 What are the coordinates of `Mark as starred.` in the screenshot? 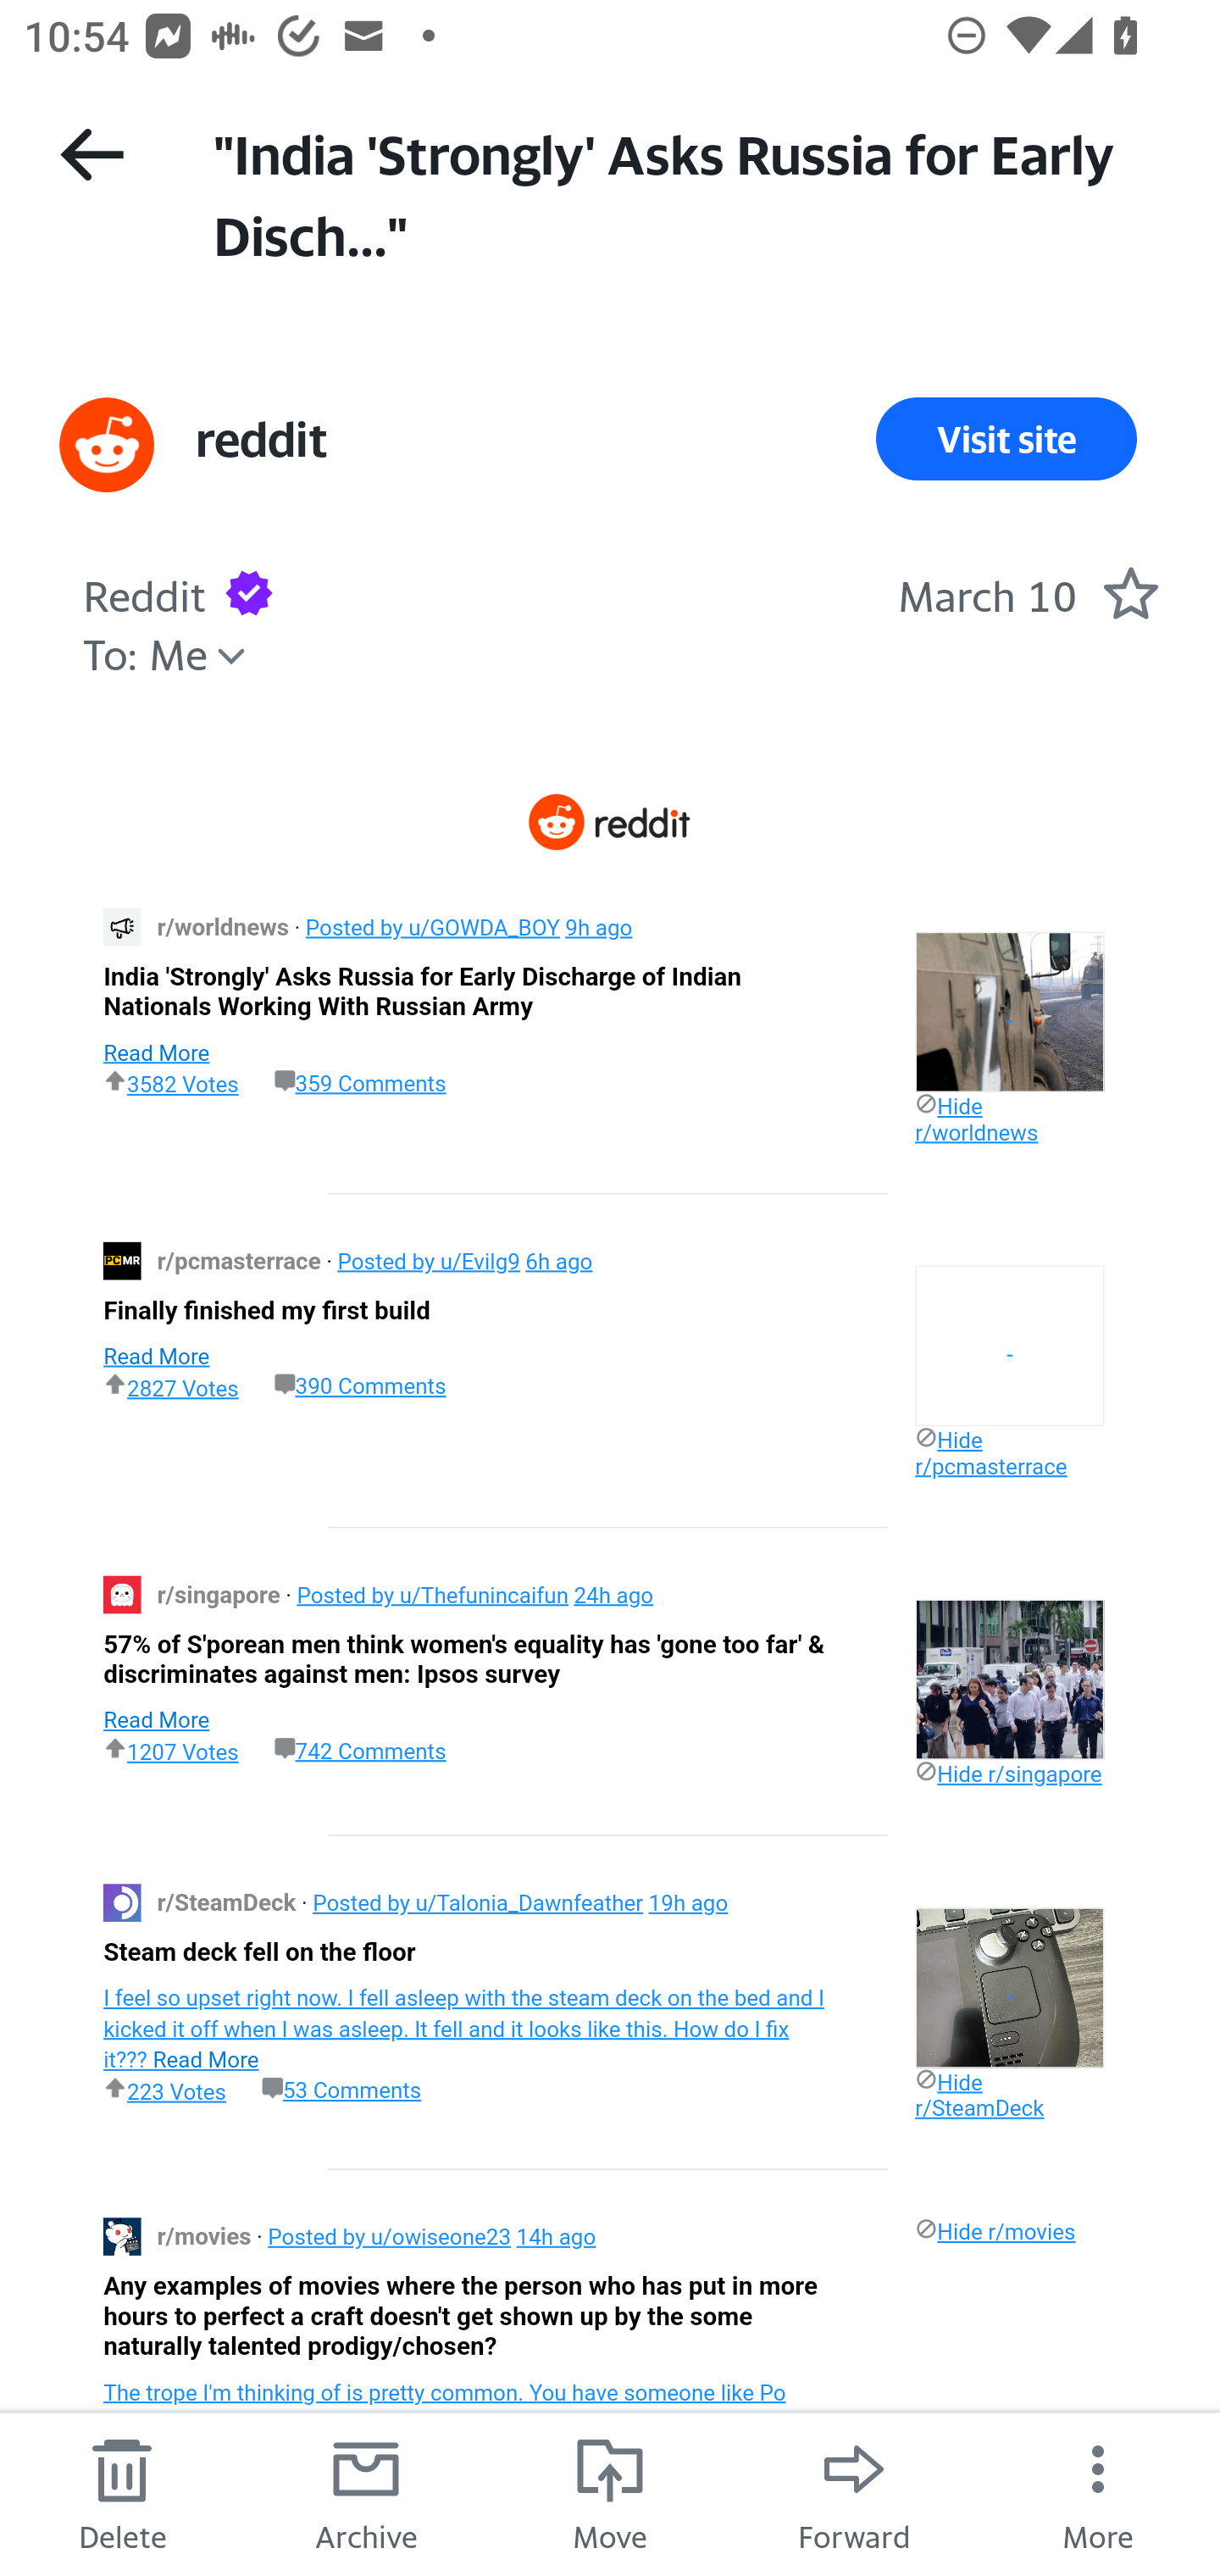 It's located at (1130, 593).